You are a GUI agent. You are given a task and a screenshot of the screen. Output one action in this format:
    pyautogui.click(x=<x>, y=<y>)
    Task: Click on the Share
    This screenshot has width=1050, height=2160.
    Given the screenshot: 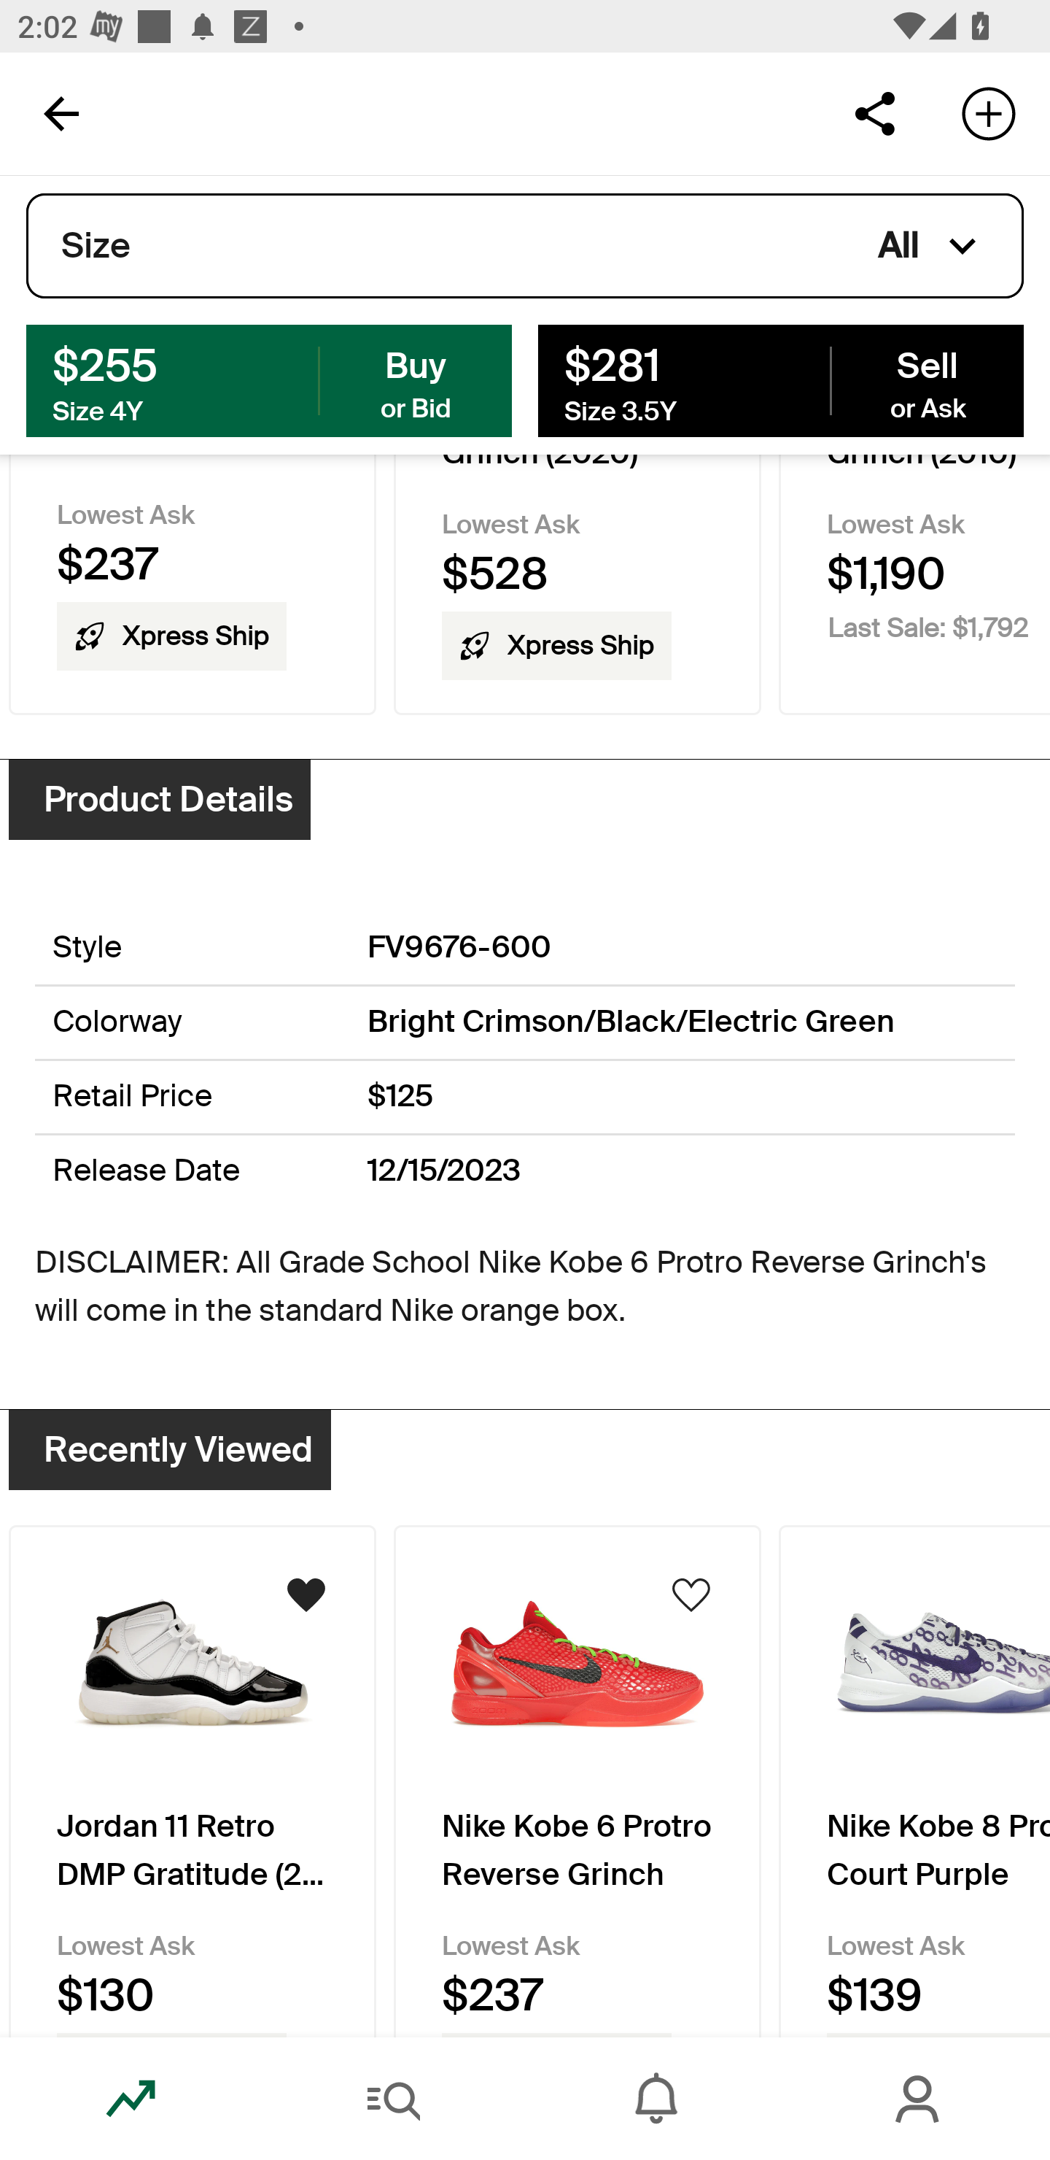 What is the action you would take?
    pyautogui.click(x=874, y=112)
    